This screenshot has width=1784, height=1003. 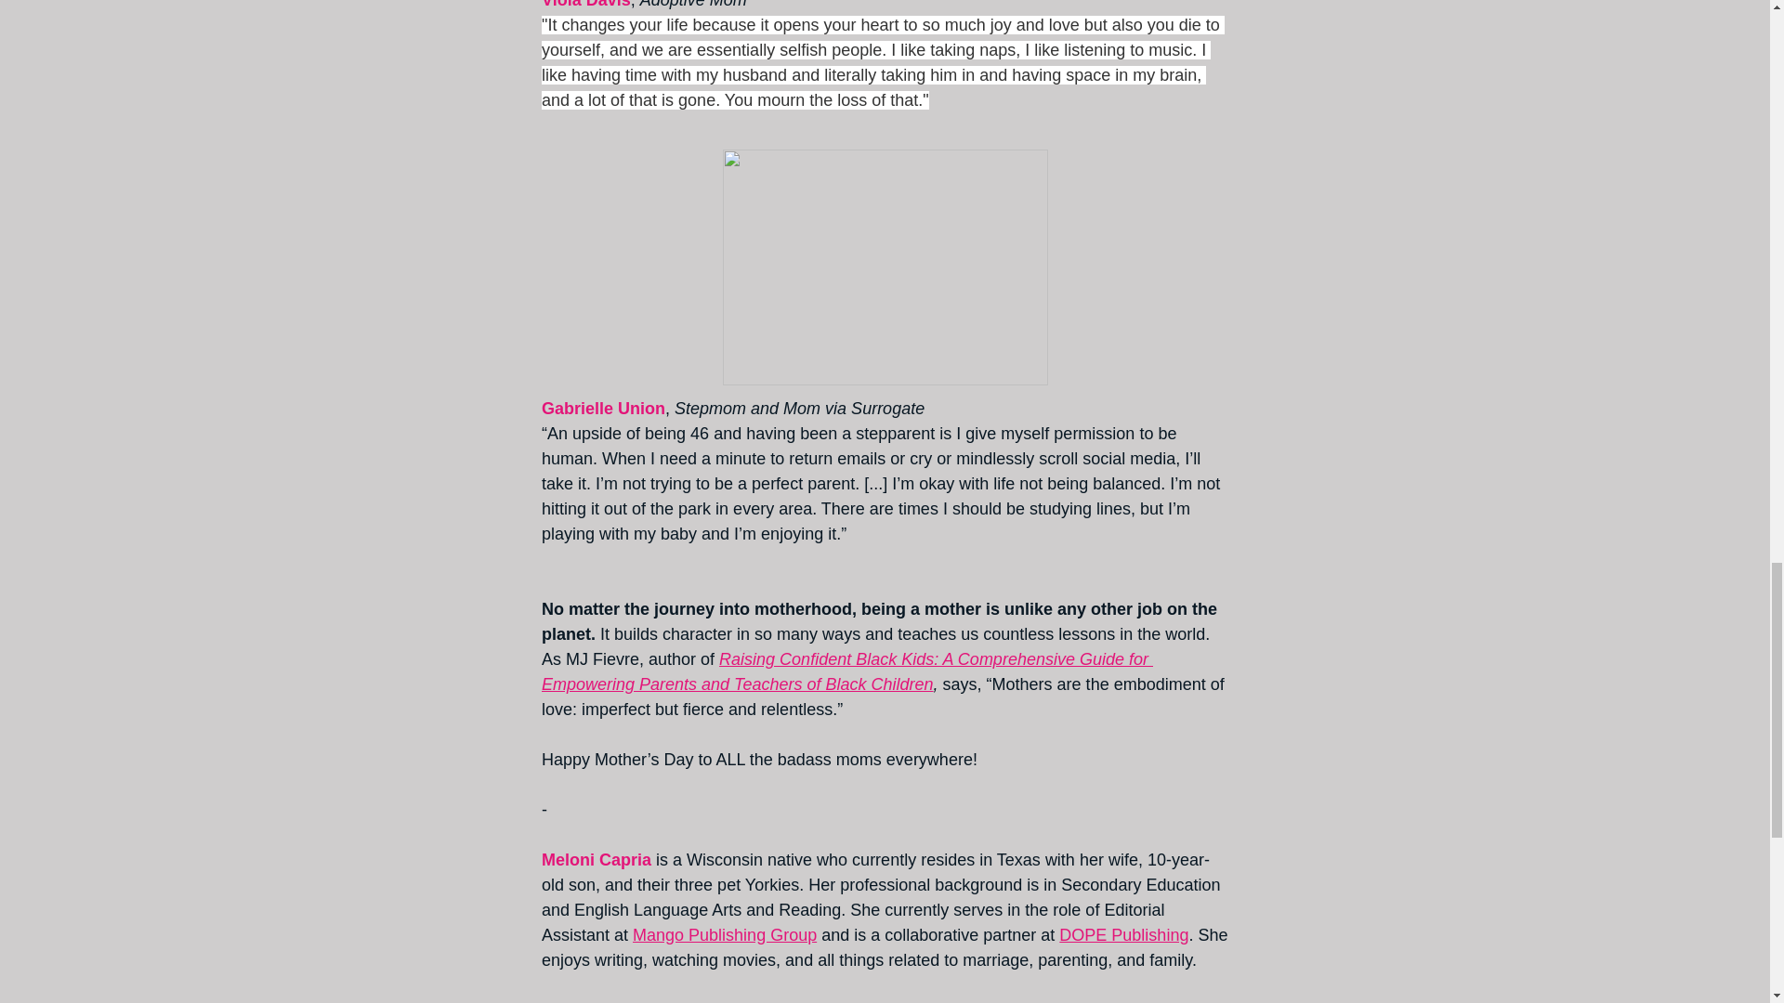 What do you see at coordinates (1123, 934) in the screenshot?
I see `DOPE Publishing` at bounding box center [1123, 934].